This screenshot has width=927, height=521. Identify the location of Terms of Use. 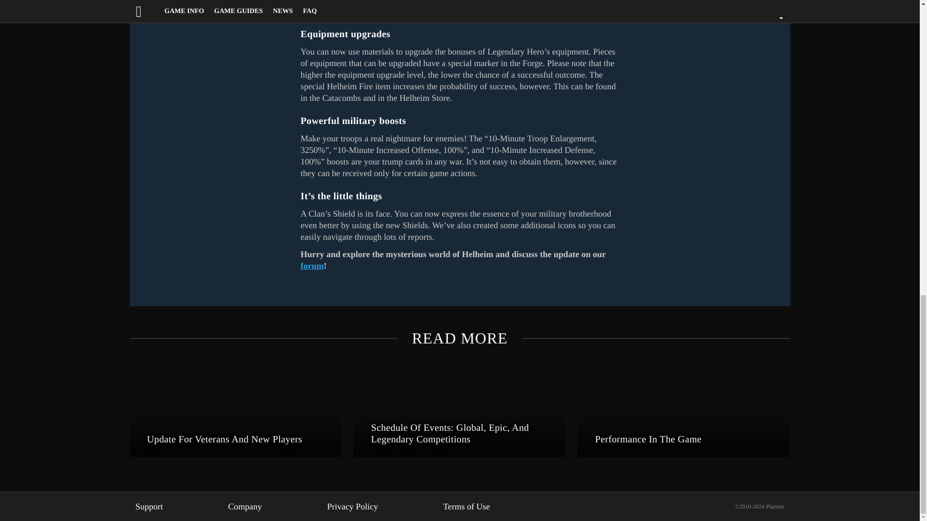
(466, 507).